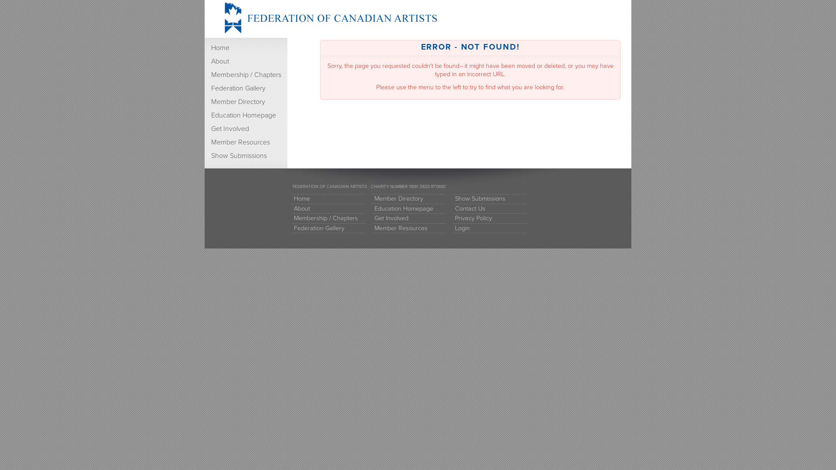  I want to click on Member Directory, so click(246, 102).